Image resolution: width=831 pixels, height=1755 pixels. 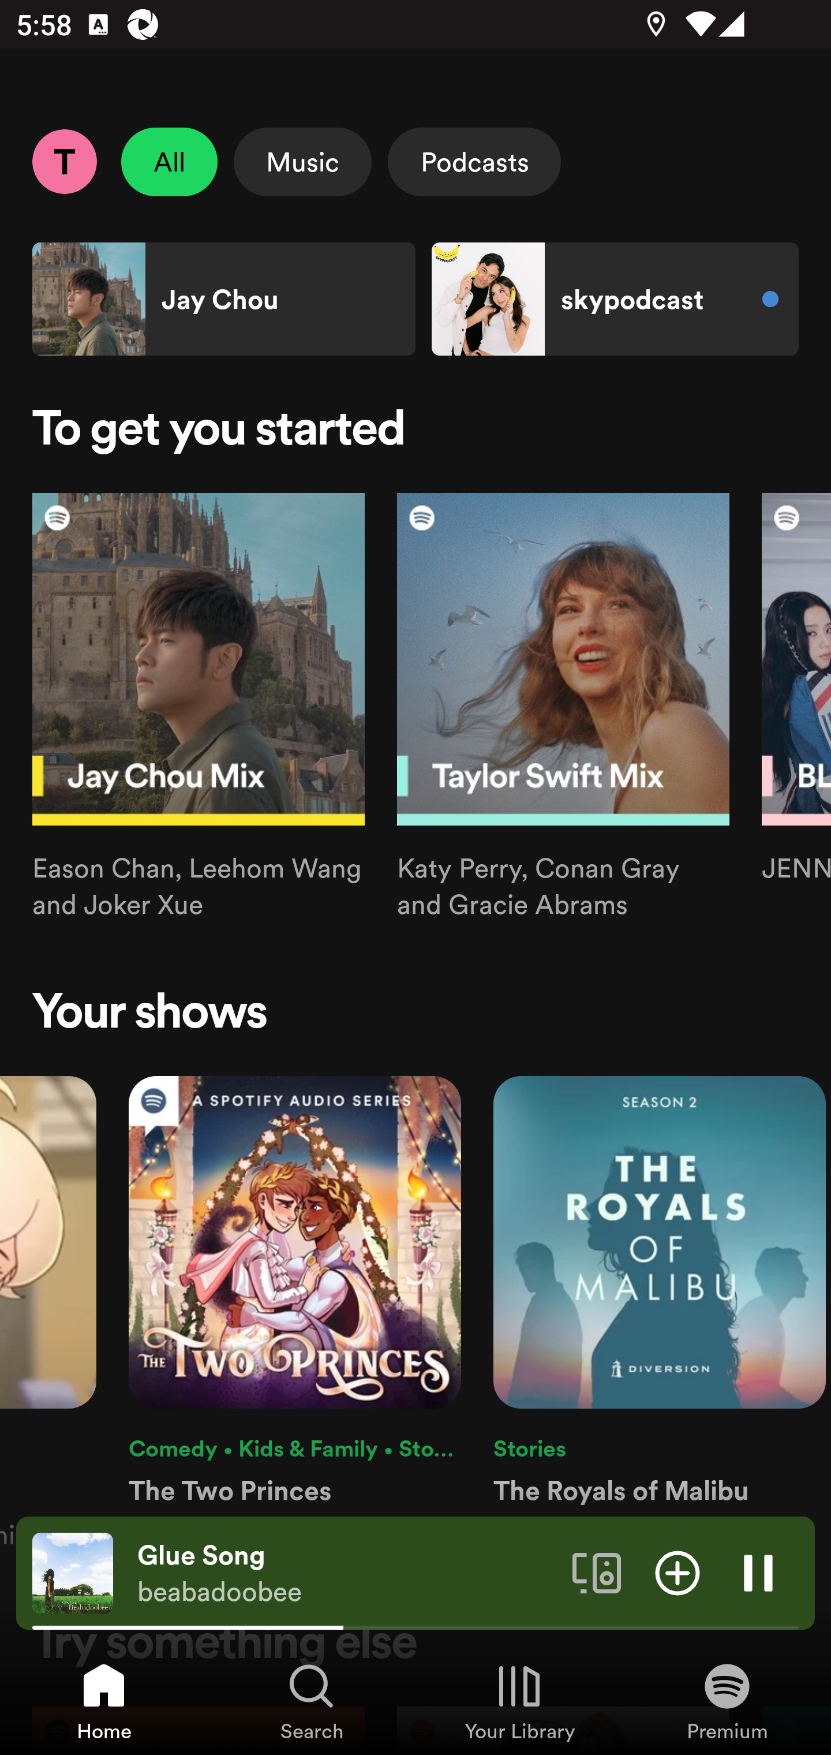 I want to click on skypodcast Shortcut skypodcast New content, so click(x=615, y=299).